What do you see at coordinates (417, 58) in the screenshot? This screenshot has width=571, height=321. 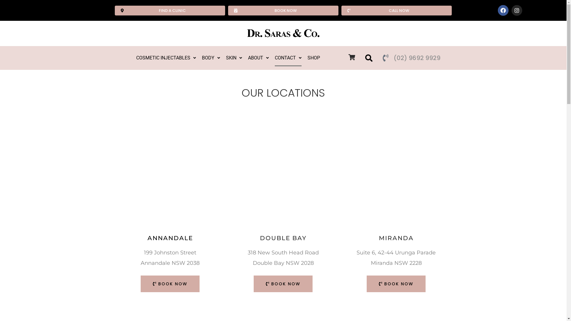 I see `(02) 9692 9929` at bounding box center [417, 58].